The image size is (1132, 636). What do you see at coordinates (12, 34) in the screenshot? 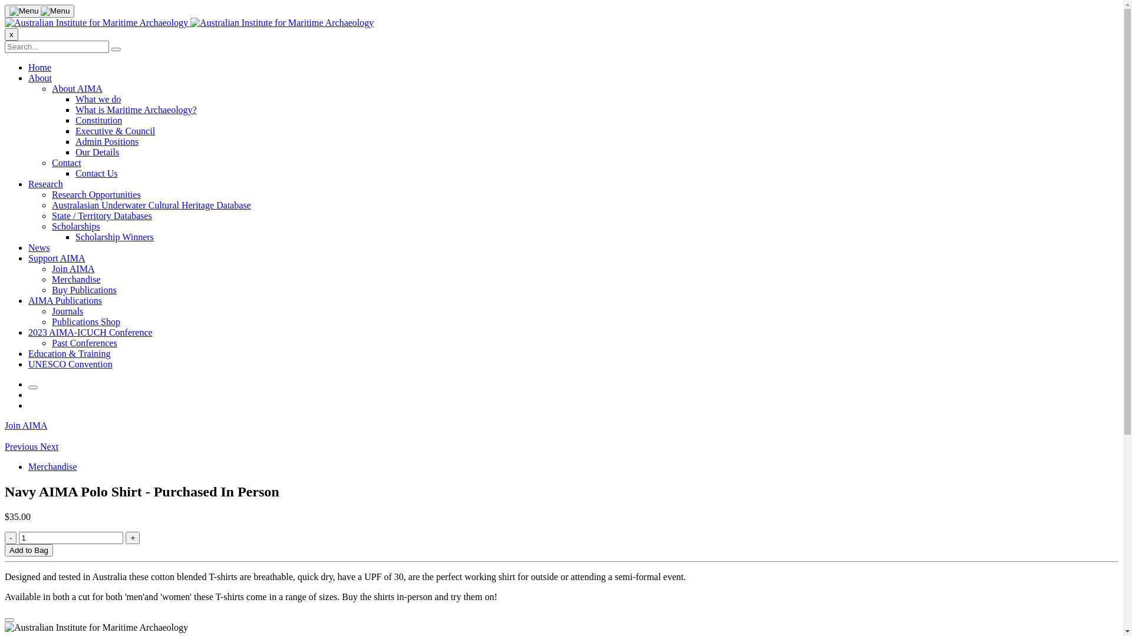
I see `x` at bounding box center [12, 34].